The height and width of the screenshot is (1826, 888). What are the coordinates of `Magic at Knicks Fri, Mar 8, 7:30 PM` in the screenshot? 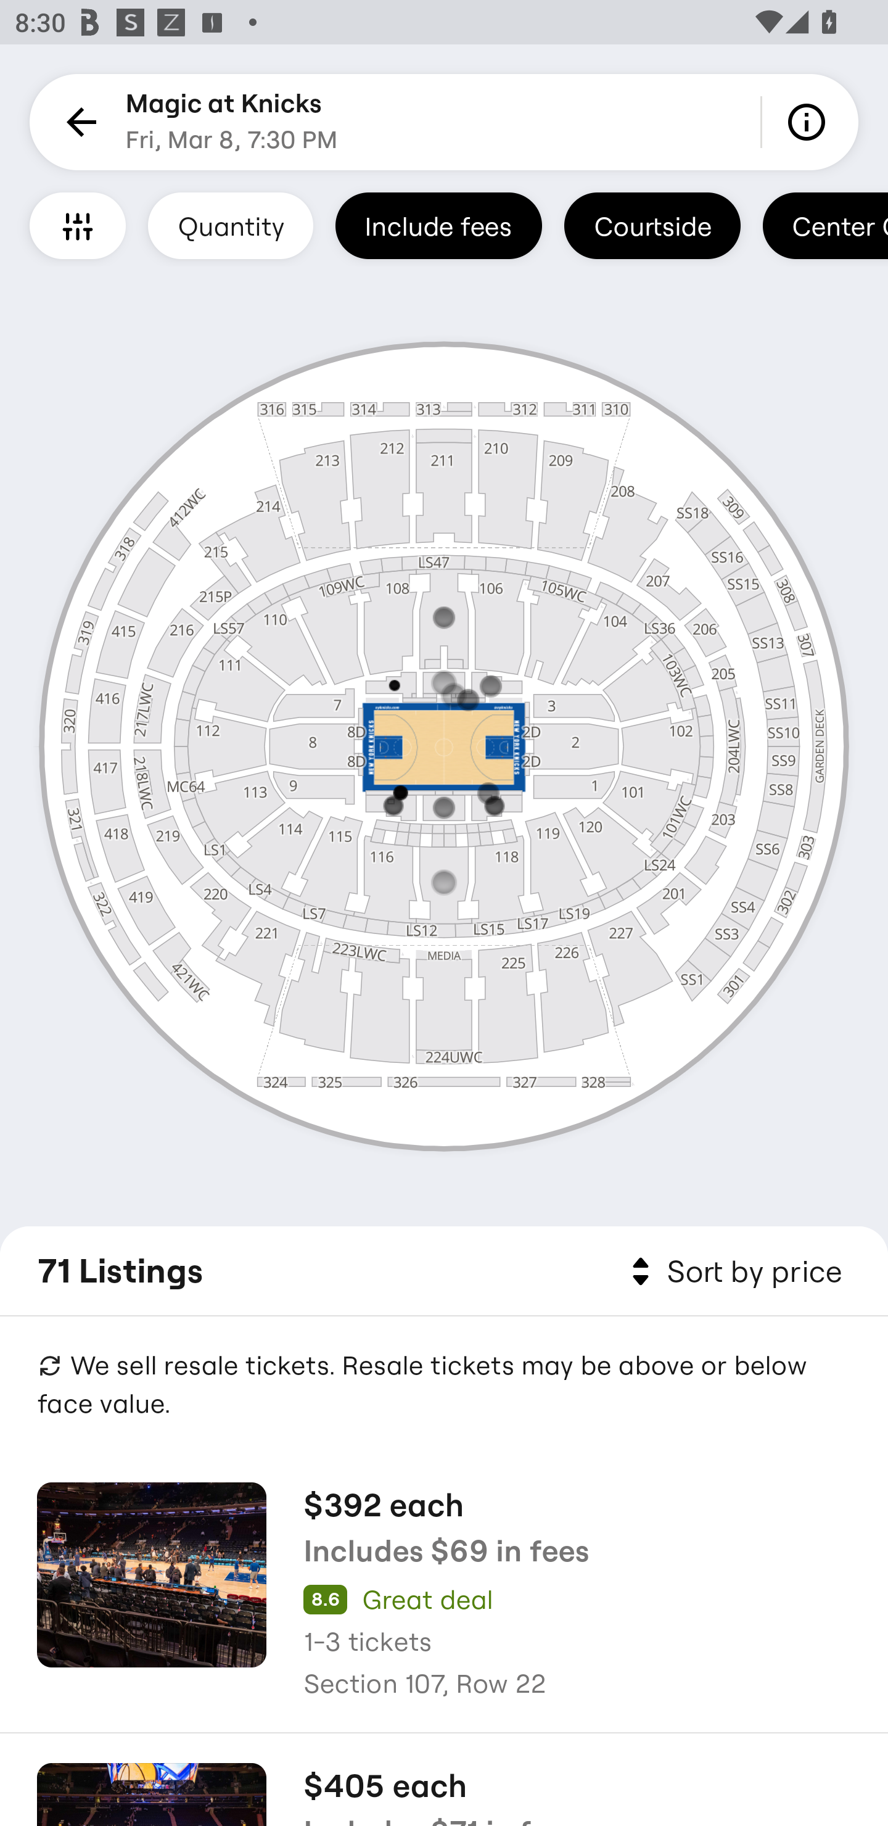 It's located at (232, 122).